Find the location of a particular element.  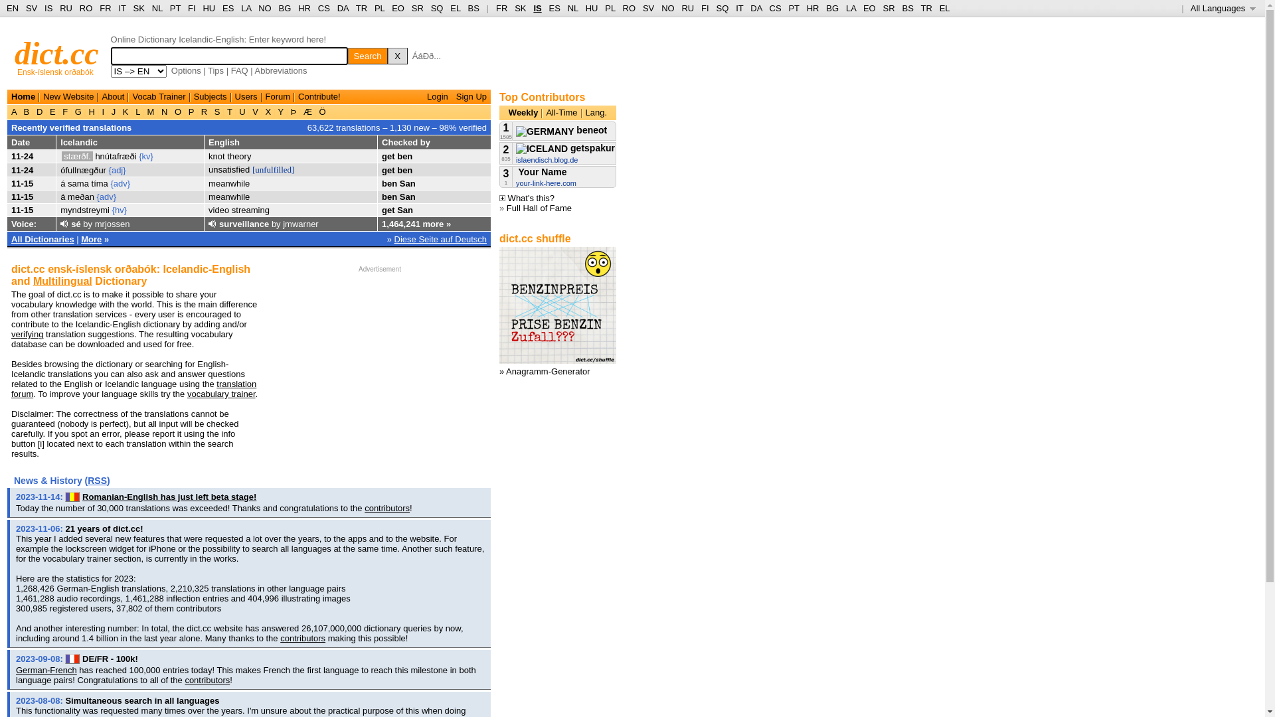

J is located at coordinates (114, 112).